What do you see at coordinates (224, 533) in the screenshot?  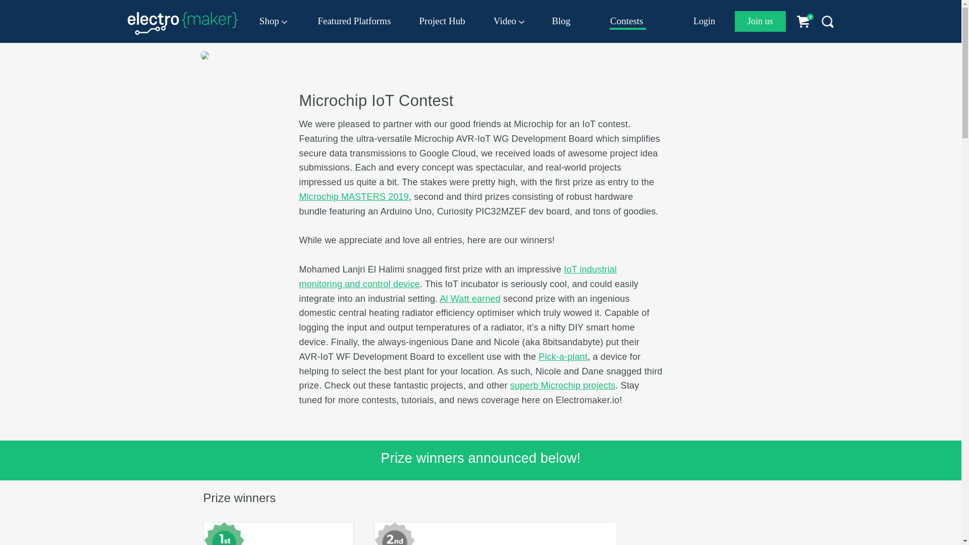 I see `Microchip IoT Contest Winner` at bounding box center [224, 533].